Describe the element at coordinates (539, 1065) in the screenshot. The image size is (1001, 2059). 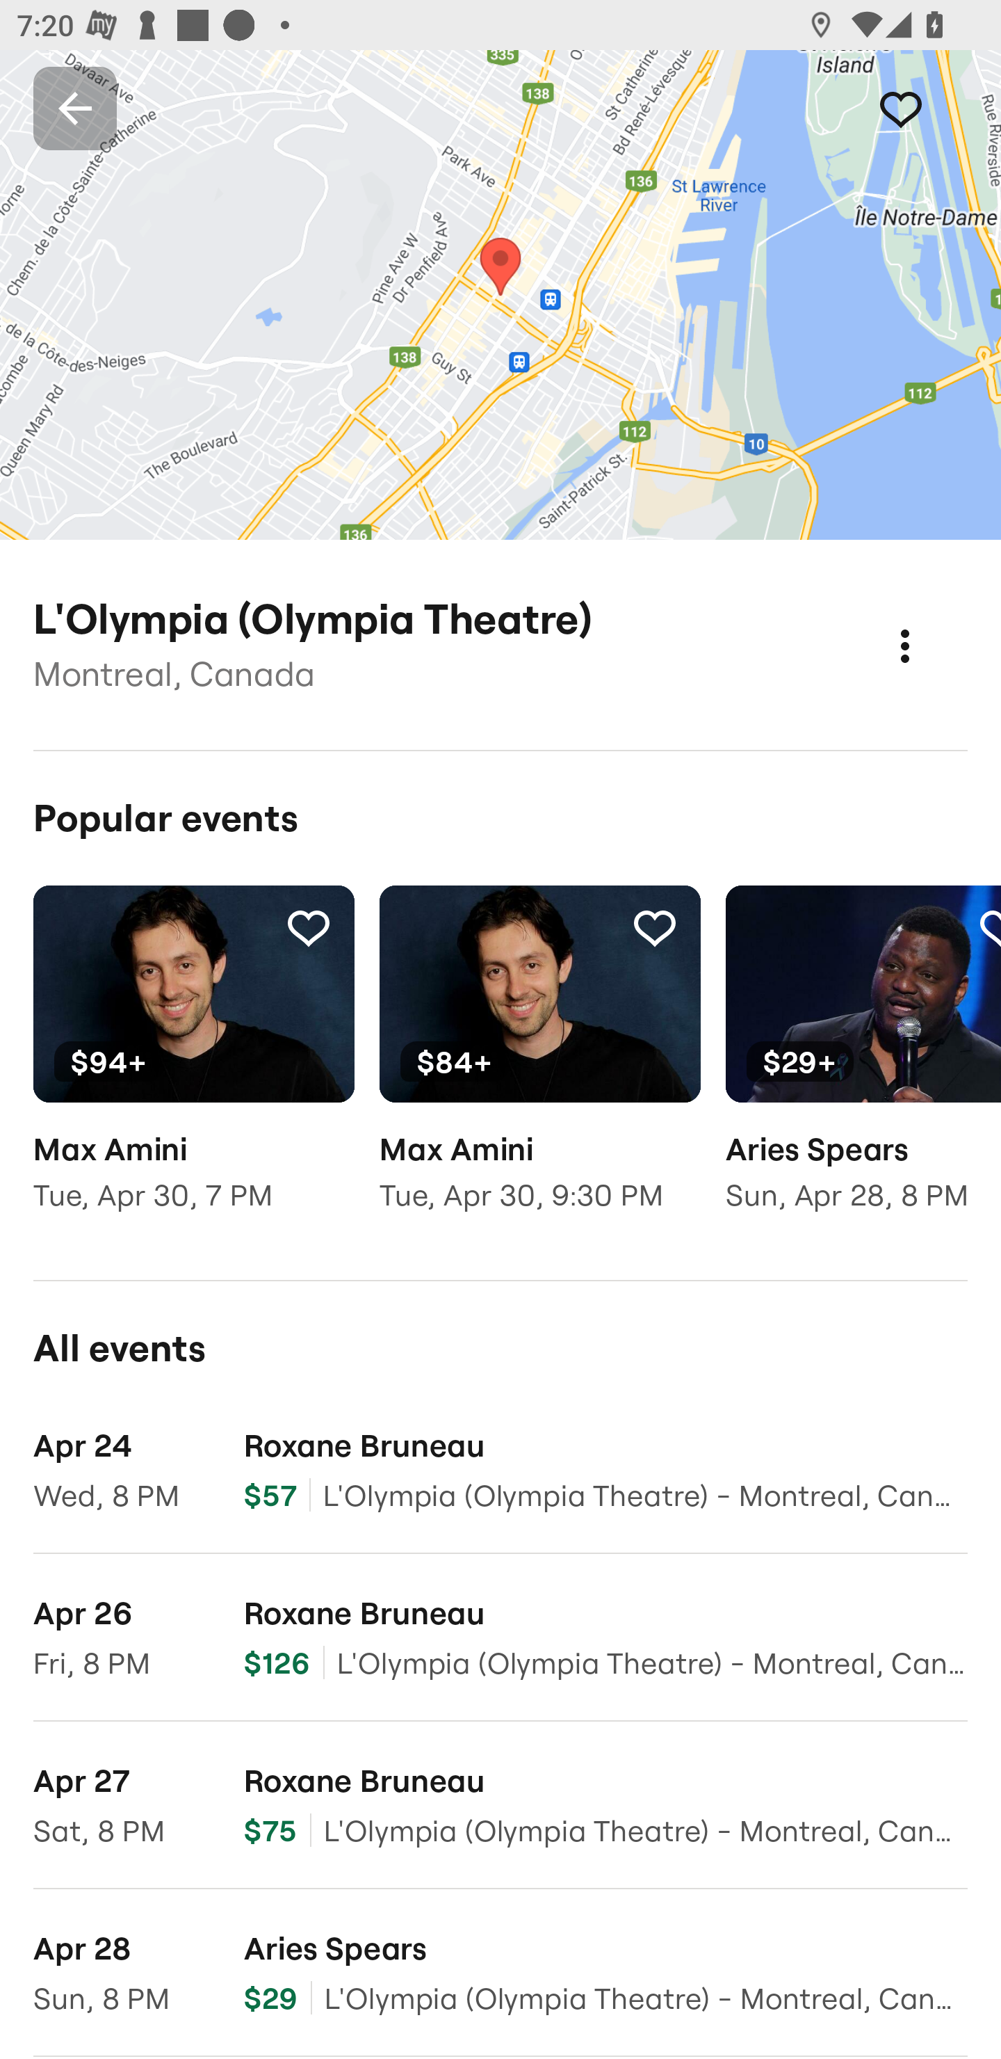
I see `Tracking $84+ Max Amini Tue, Apr 30, 9:30 PM` at that location.